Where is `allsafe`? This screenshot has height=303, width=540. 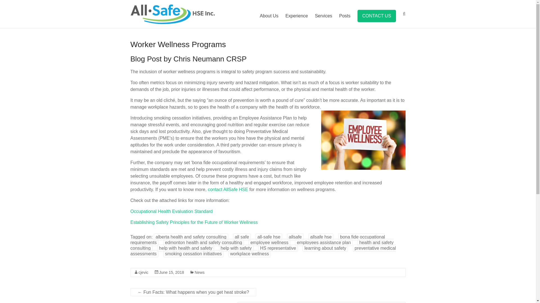 allsafe is located at coordinates (295, 237).